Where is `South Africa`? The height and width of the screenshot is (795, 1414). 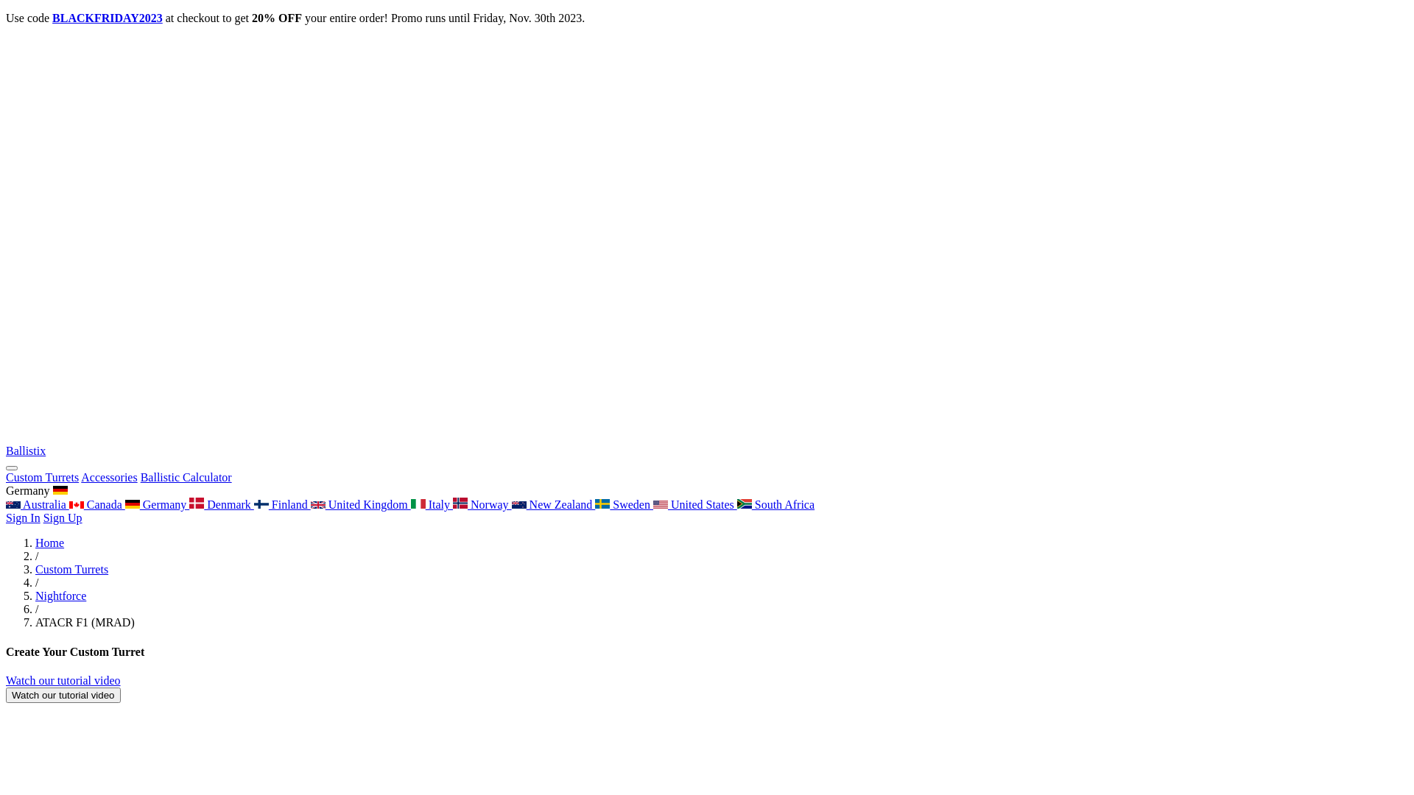
South Africa is located at coordinates (776, 505).